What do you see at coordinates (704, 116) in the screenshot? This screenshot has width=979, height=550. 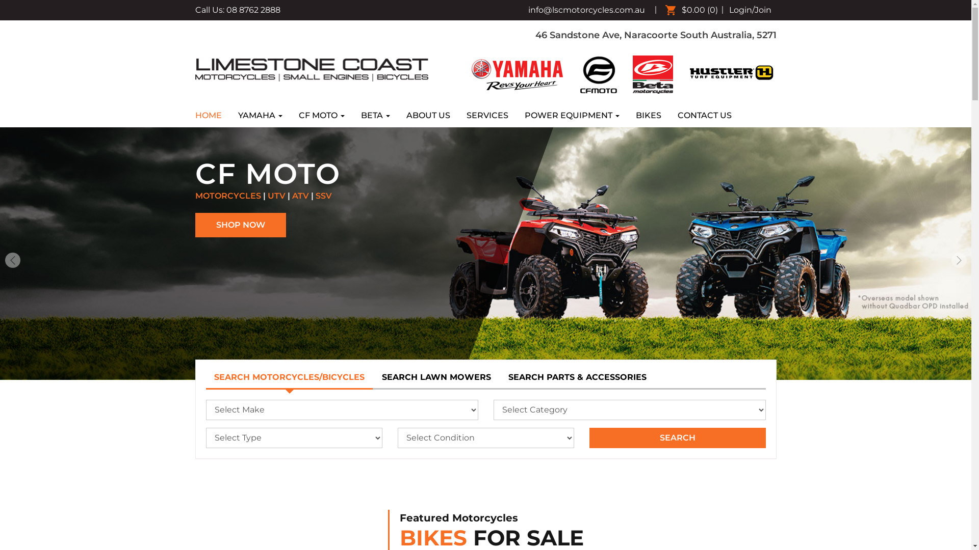 I see `CONTACT US` at bounding box center [704, 116].